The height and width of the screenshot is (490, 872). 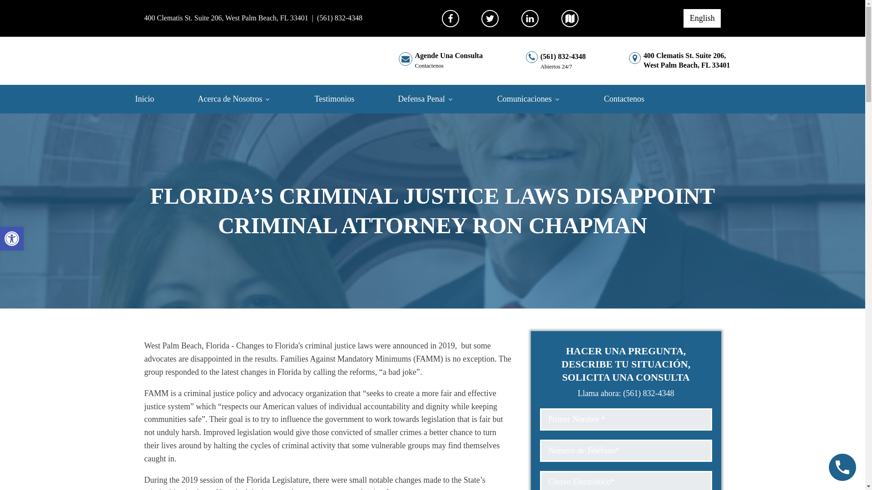 What do you see at coordinates (12, 239) in the screenshot?
I see `Defensa Penal` at bounding box center [12, 239].